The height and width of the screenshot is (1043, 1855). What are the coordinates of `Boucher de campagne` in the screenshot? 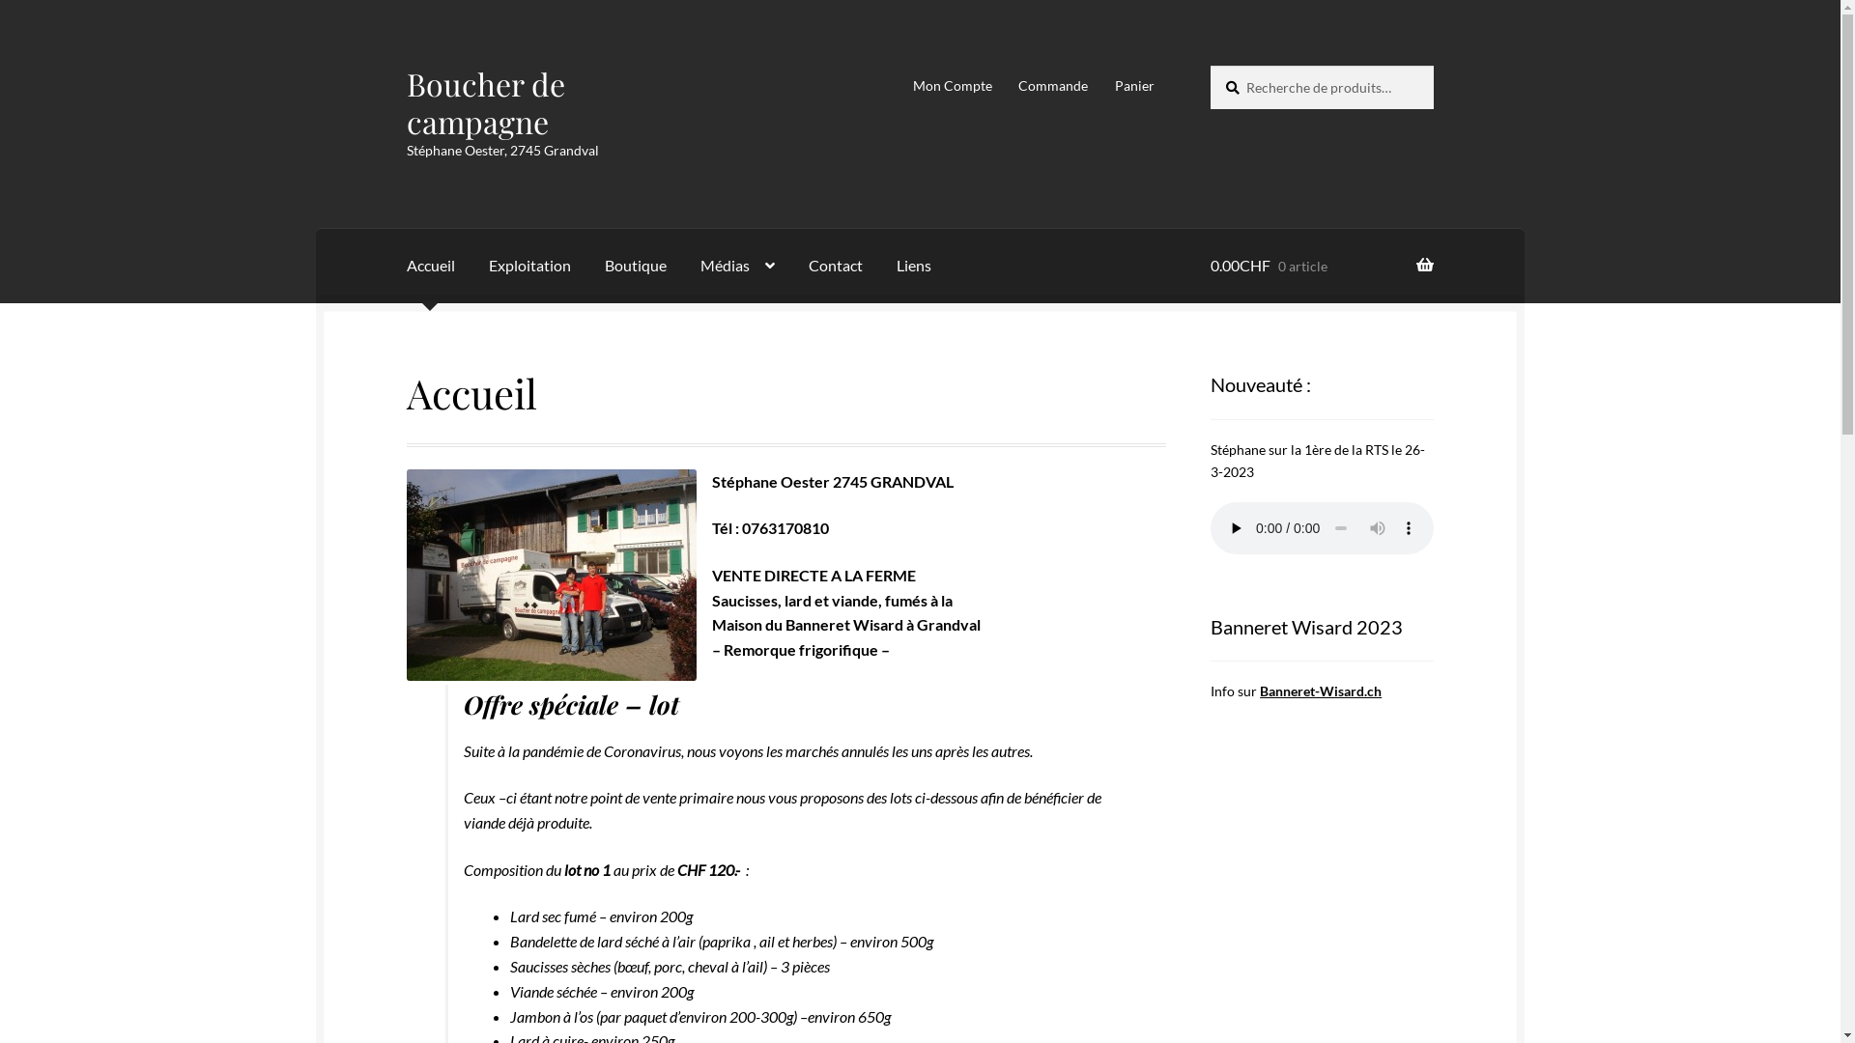 It's located at (486, 102).